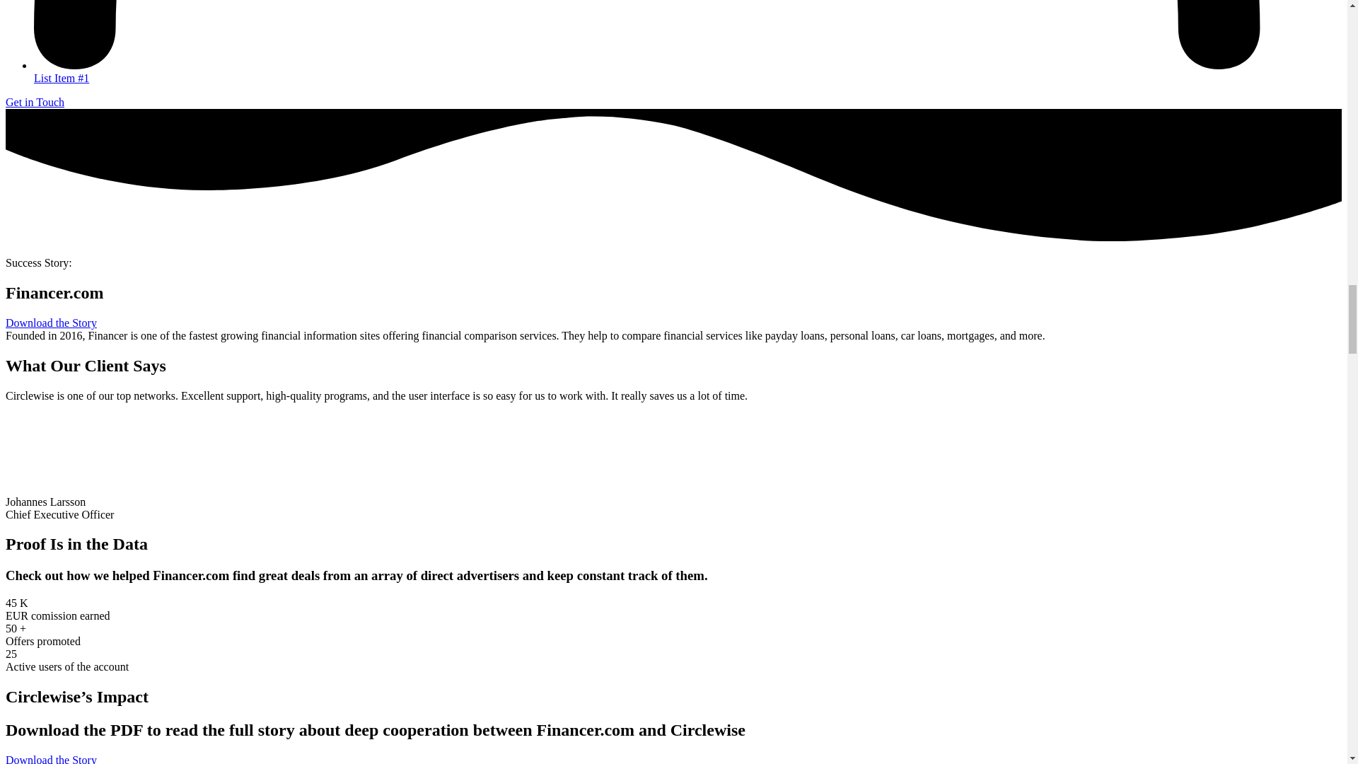  Describe the element at coordinates (51, 758) in the screenshot. I see `Download the Story` at that location.